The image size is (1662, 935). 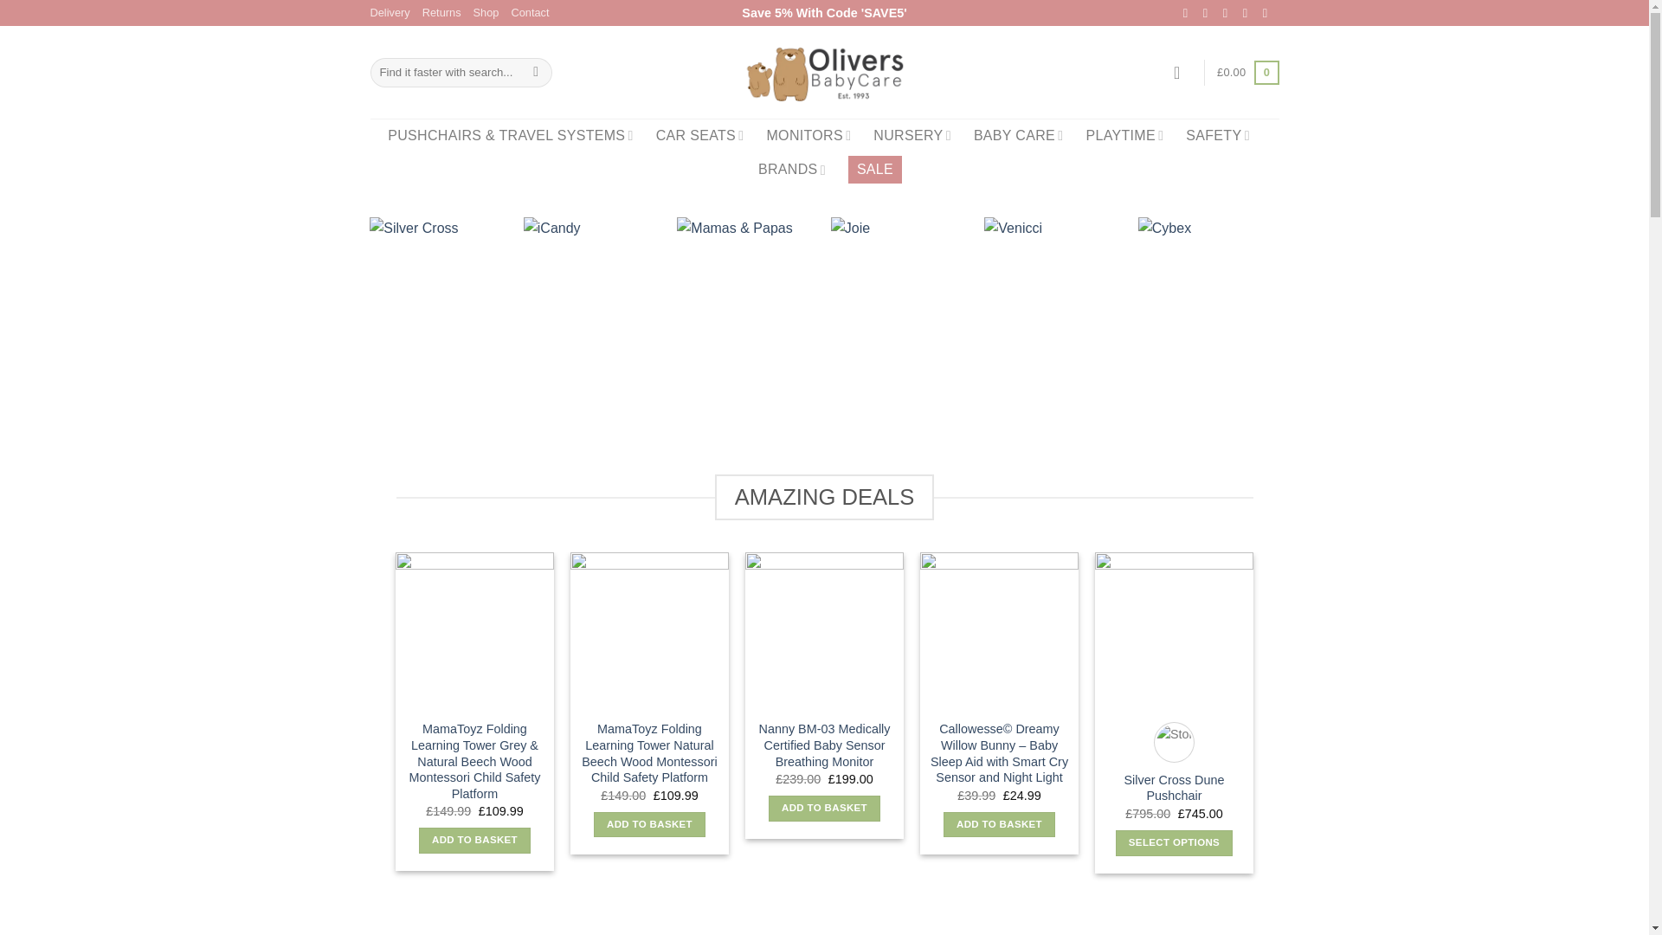 I want to click on Delivery, so click(x=390, y=13).